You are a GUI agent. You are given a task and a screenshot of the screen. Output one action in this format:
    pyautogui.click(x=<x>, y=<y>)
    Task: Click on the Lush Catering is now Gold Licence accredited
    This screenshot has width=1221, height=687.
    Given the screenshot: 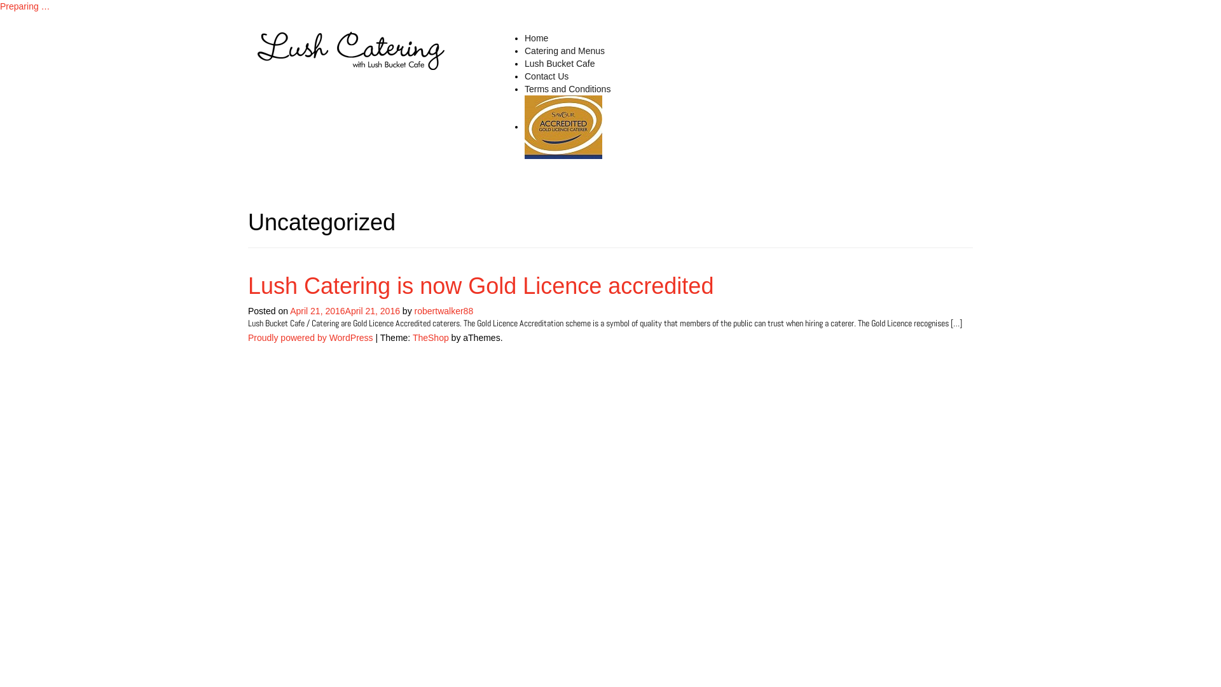 What is the action you would take?
    pyautogui.click(x=481, y=286)
    